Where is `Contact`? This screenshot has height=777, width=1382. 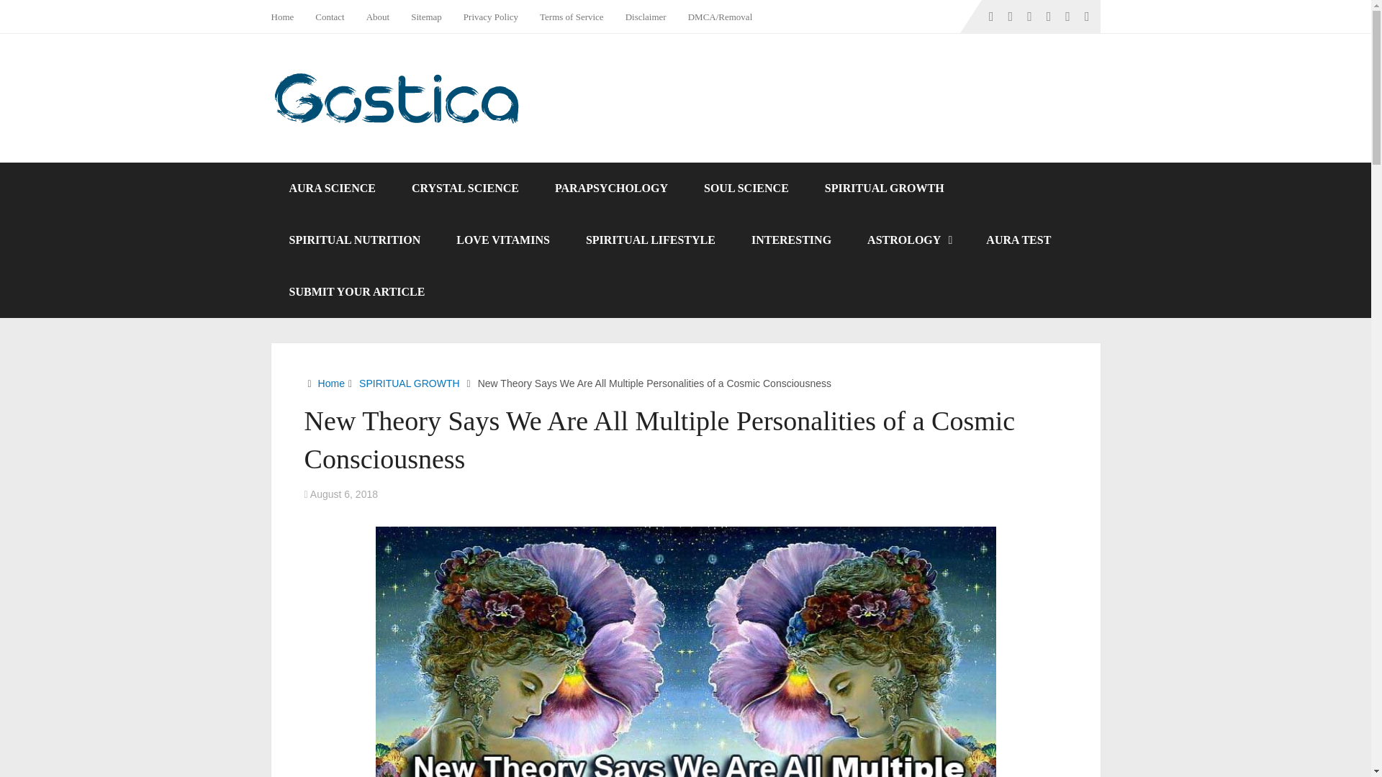
Contact is located at coordinates (330, 17).